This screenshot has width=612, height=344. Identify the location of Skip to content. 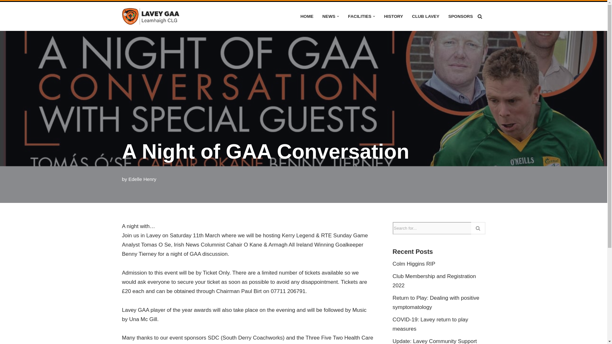
(5, 15).